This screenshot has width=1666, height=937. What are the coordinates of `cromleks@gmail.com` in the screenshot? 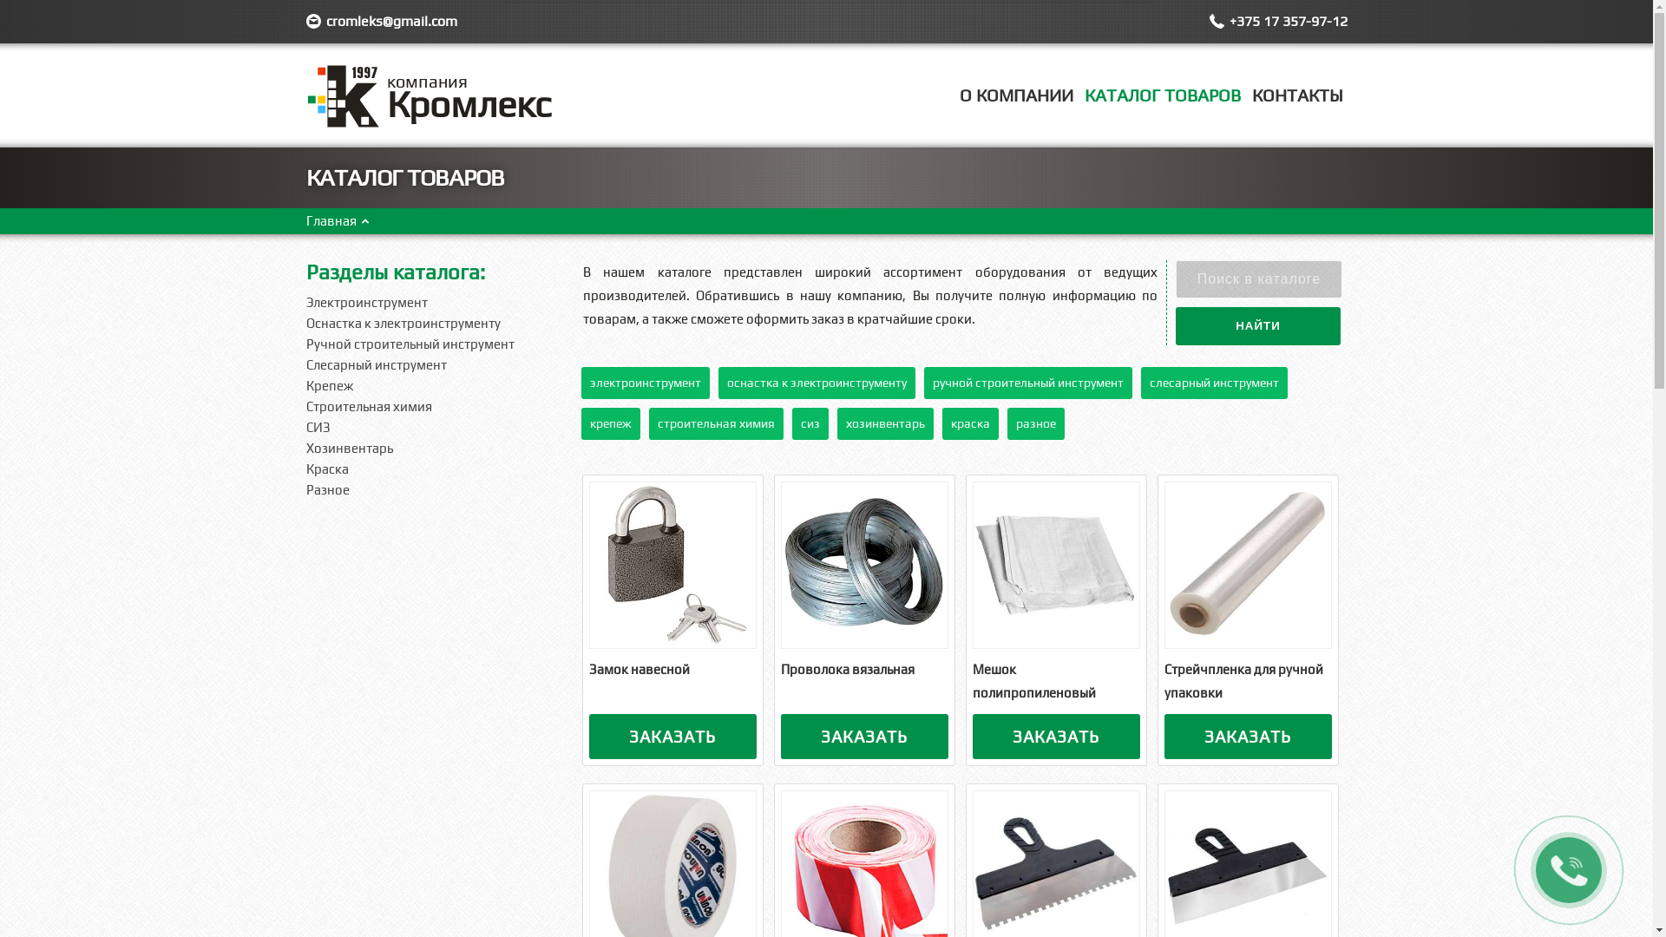 It's located at (392, 21).